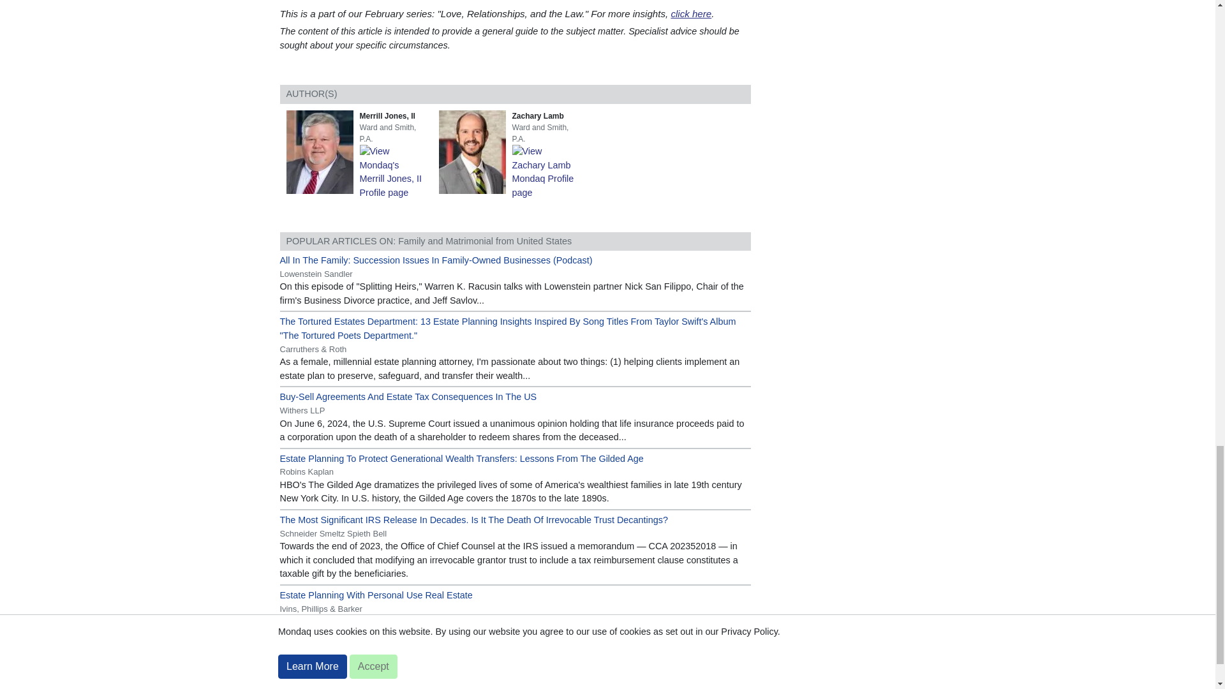 The image size is (1225, 689). Describe the element at coordinates (394, 171) in the screenshot. I see `More from Merrill  Jones, II` at that location.